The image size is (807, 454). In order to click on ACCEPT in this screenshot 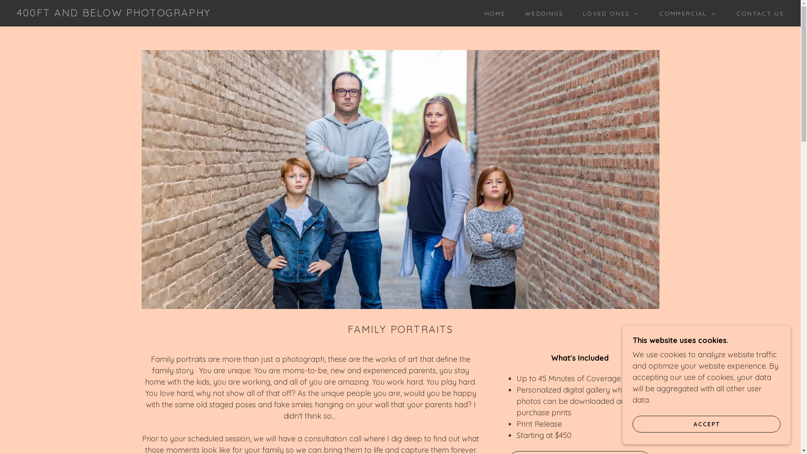, I will do `click(707, 424)`.